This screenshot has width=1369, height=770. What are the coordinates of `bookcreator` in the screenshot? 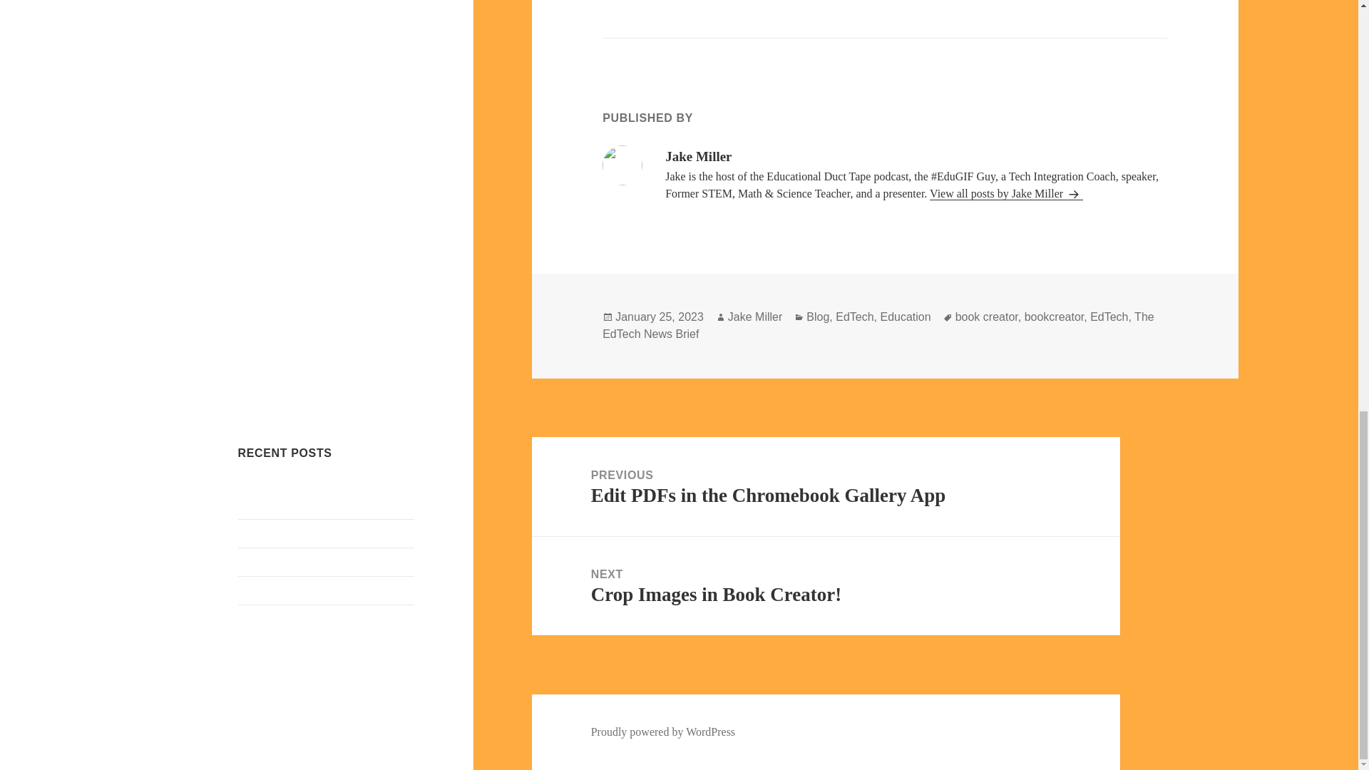 It's located at (299, 589).